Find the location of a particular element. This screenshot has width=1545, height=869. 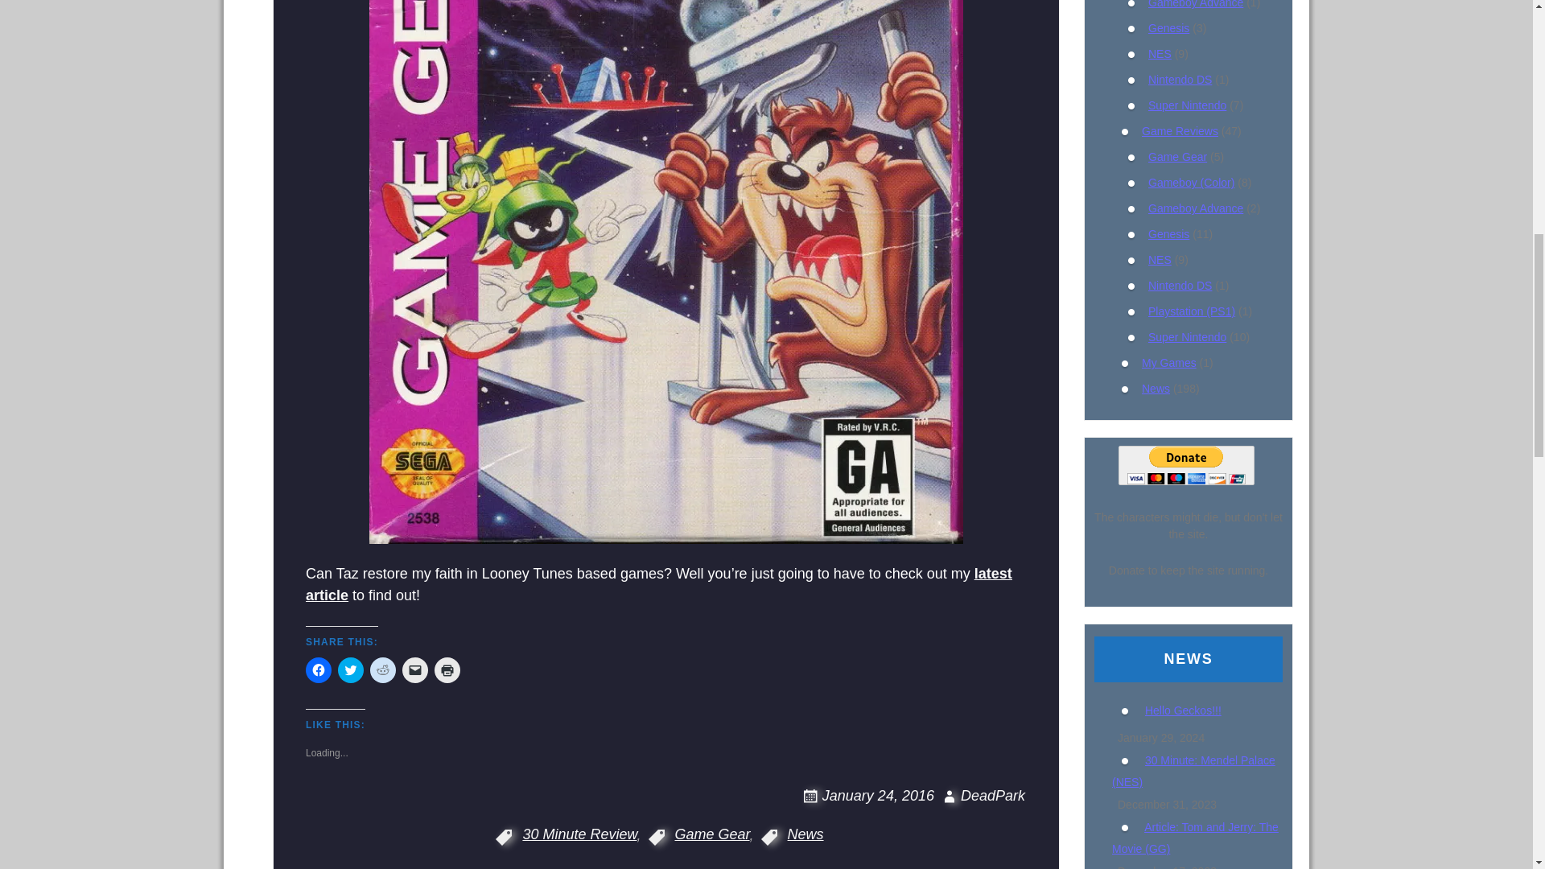

NES is located at coordinates (1159, 259).